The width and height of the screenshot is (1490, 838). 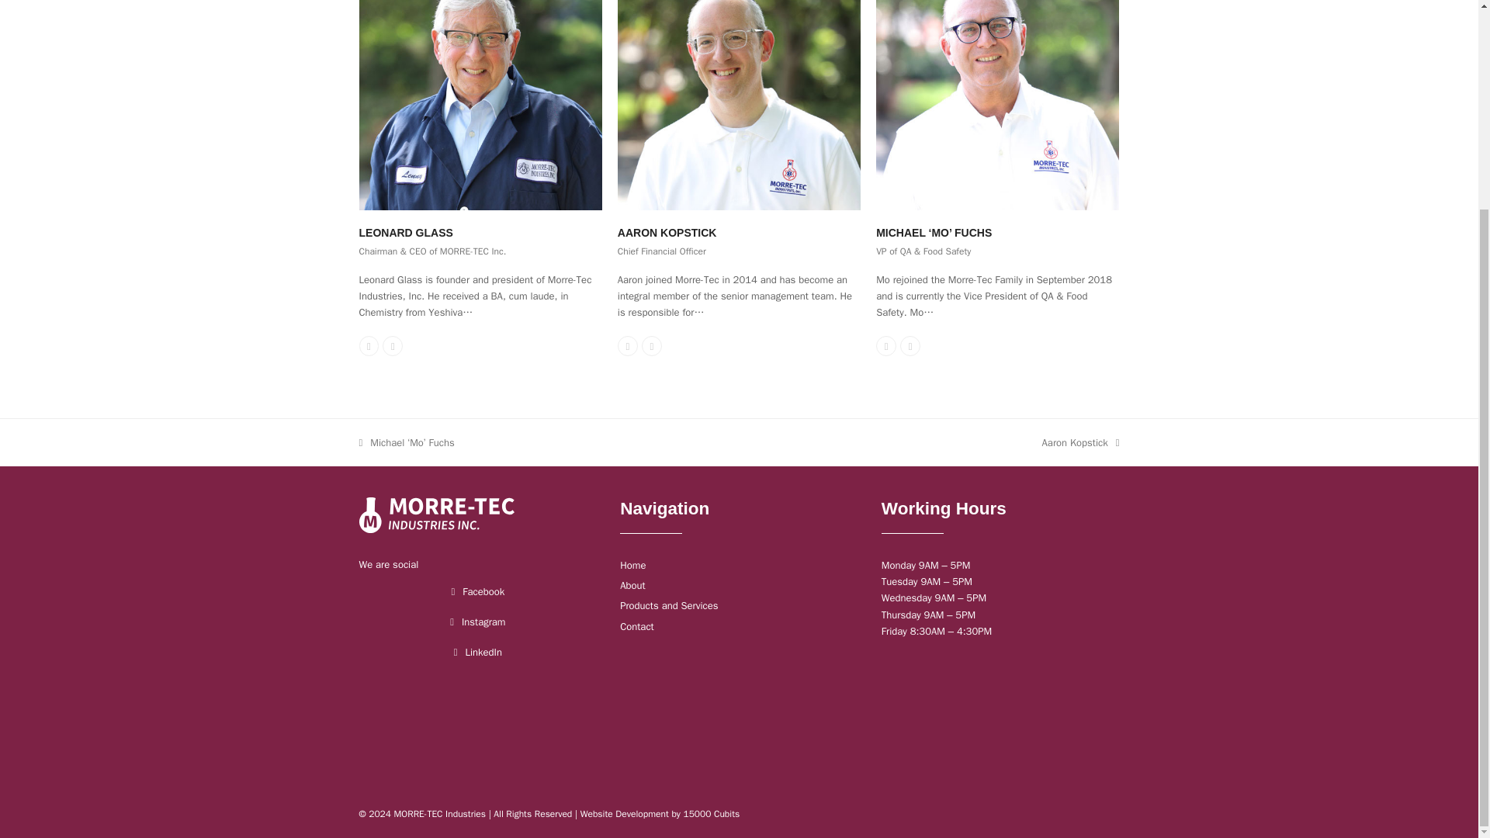 I want to click on Phone Number, so click(x=886, y=346).